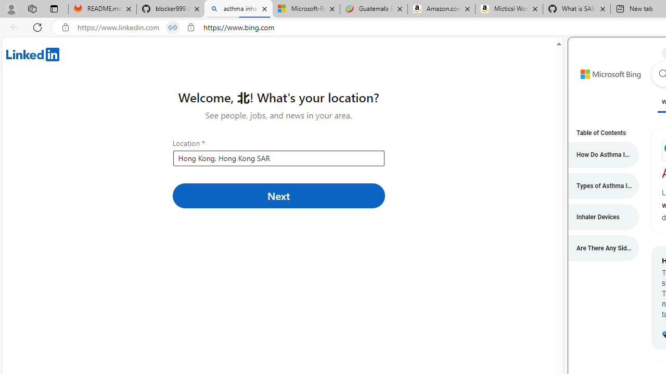 The width and height of the screenshot is (666, 374). Describe the element at coordinates (604, 72) in the screenshot. I see `Back to Bing search` at that location.